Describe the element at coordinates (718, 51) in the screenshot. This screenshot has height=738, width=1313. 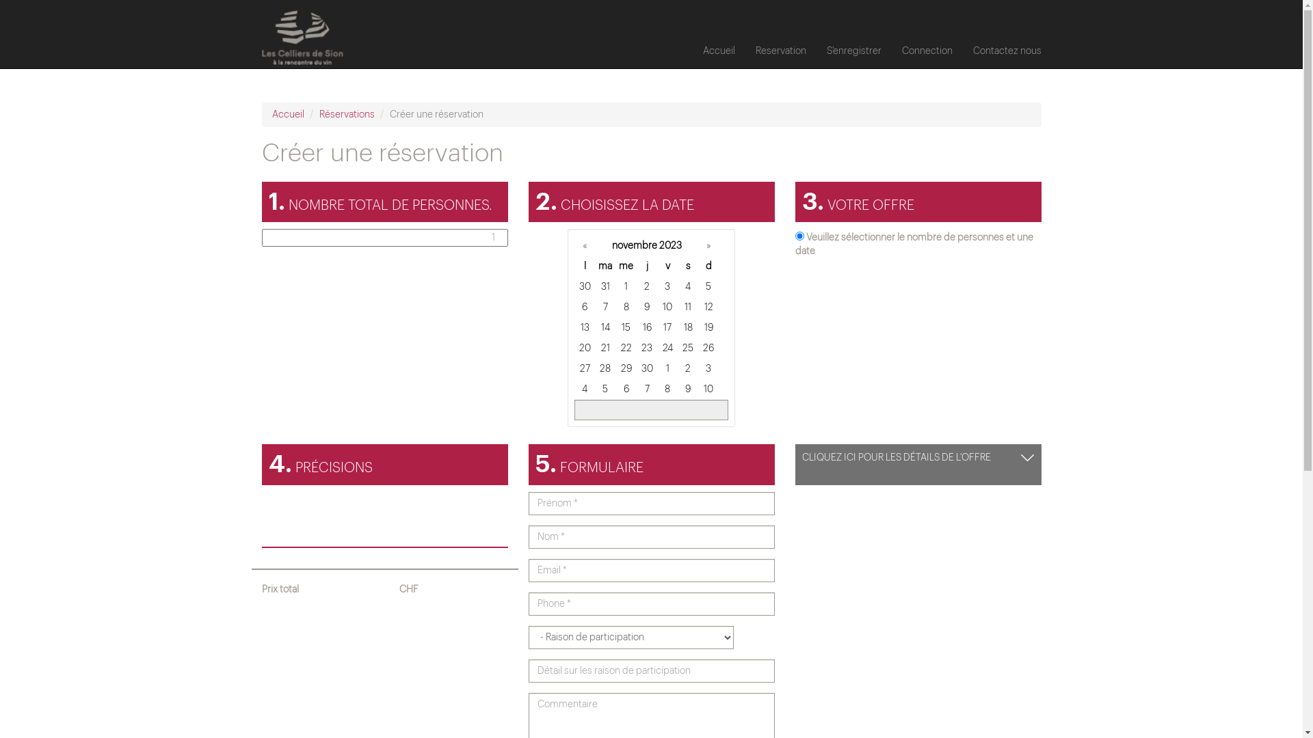
I see `Accueil` at that location.